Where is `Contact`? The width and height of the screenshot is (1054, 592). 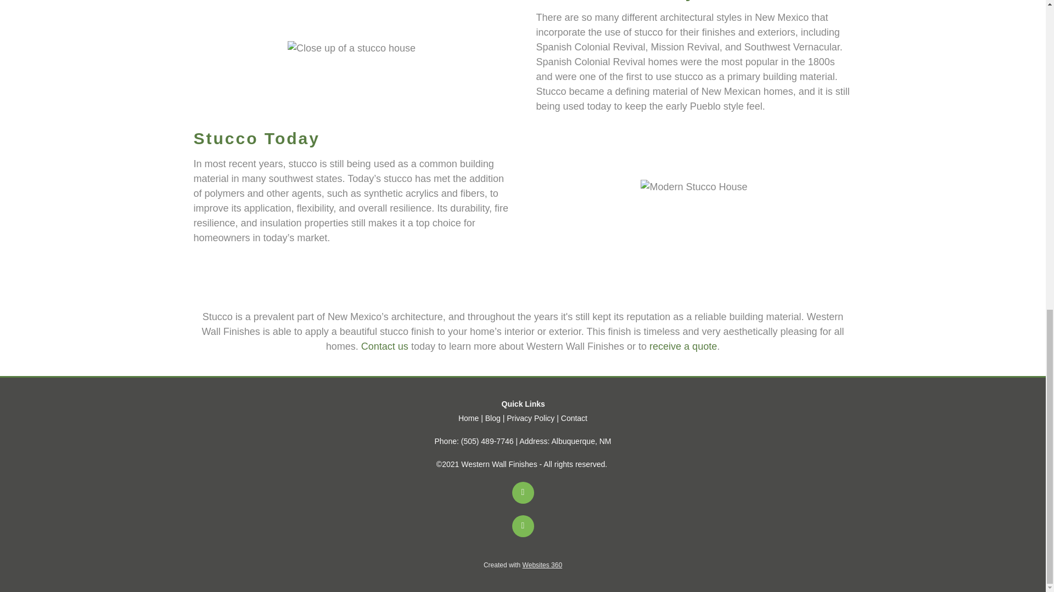
Contact is located at coordinates (574, 418).